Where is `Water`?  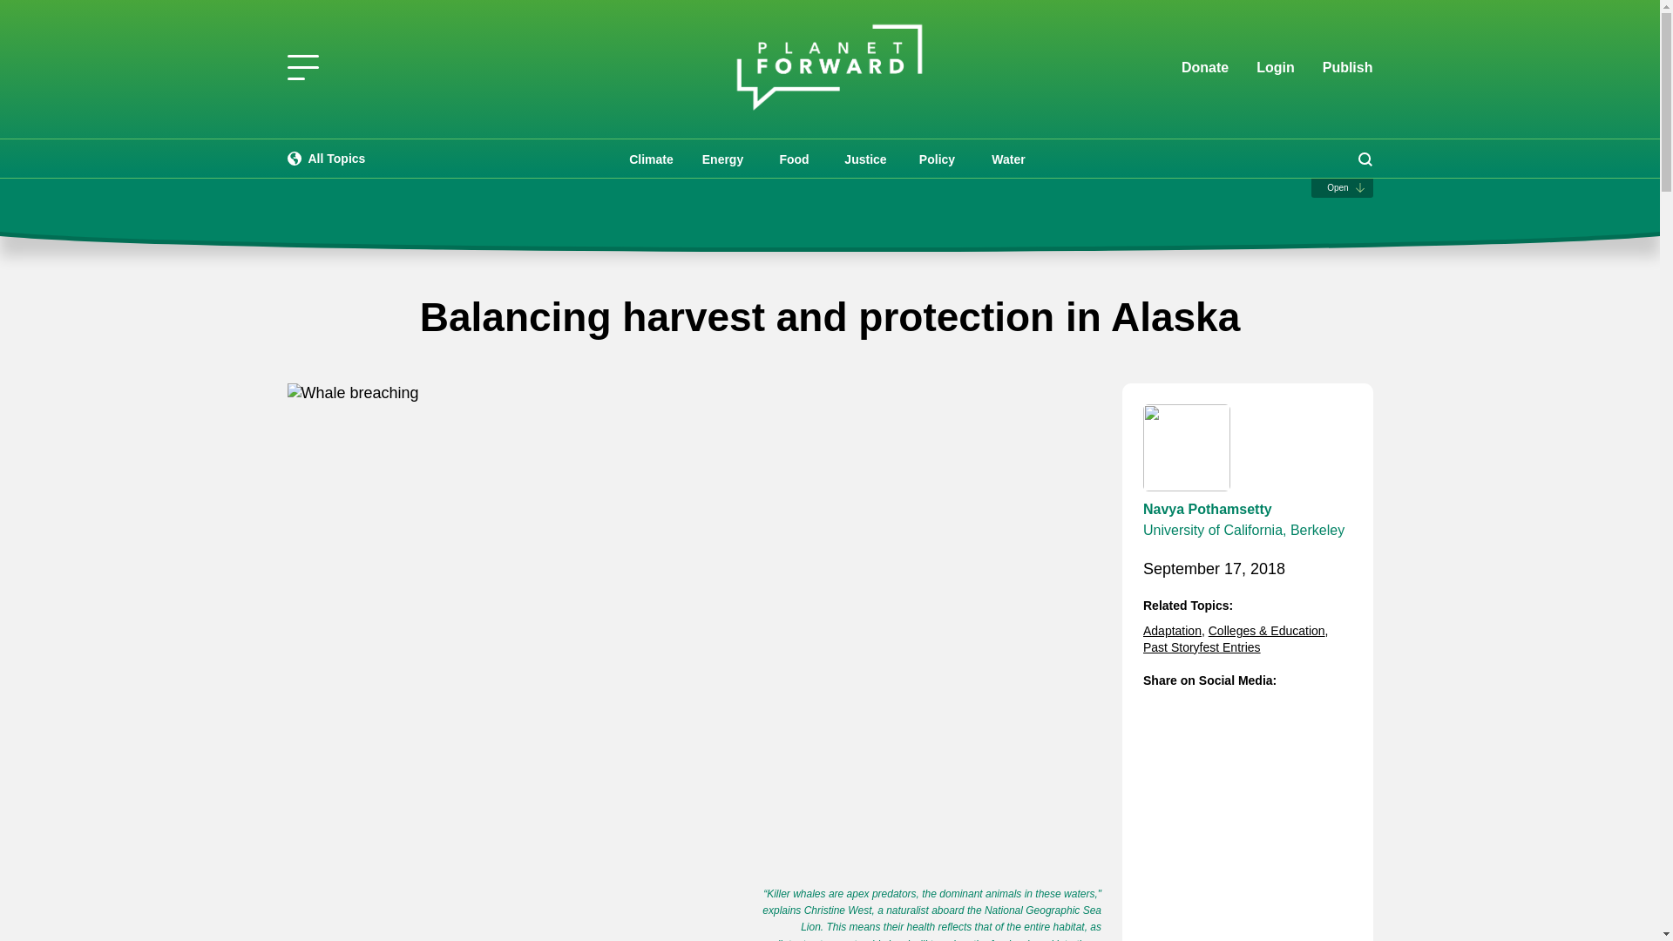 Water is located at coordinates (1007, 159).